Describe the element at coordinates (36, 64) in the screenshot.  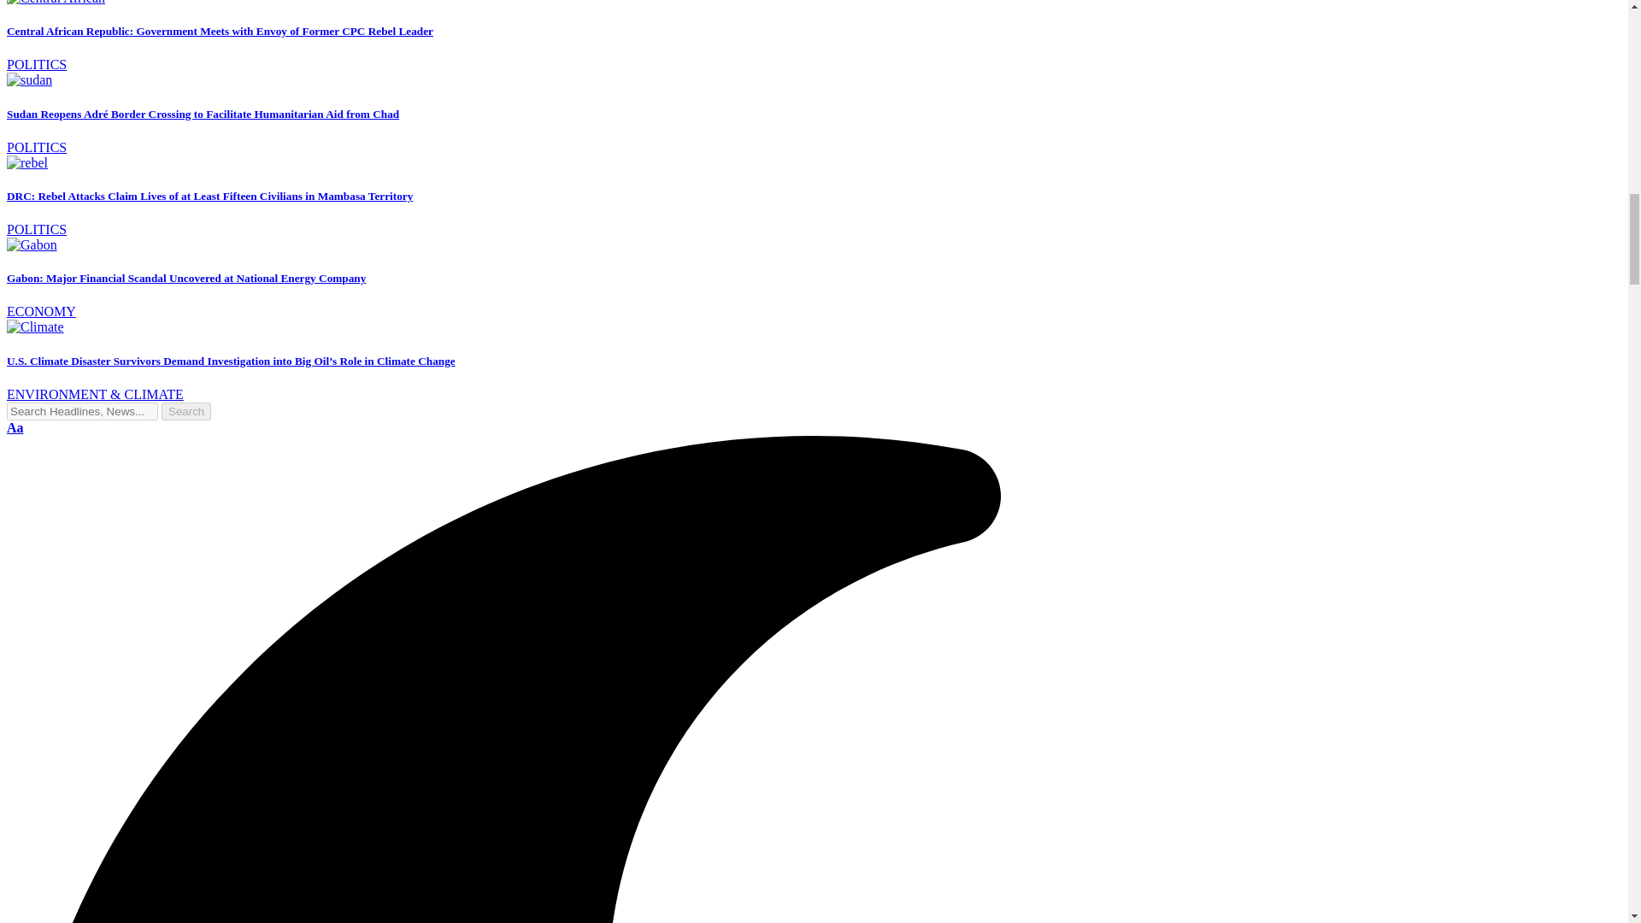
I see `POLITICS` at that location.